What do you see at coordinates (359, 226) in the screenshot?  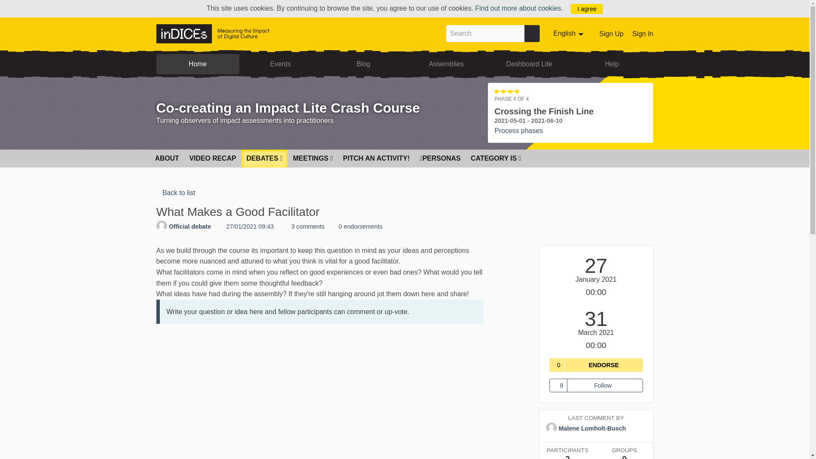 I see `endorsements` at bounding box center [359, 226].